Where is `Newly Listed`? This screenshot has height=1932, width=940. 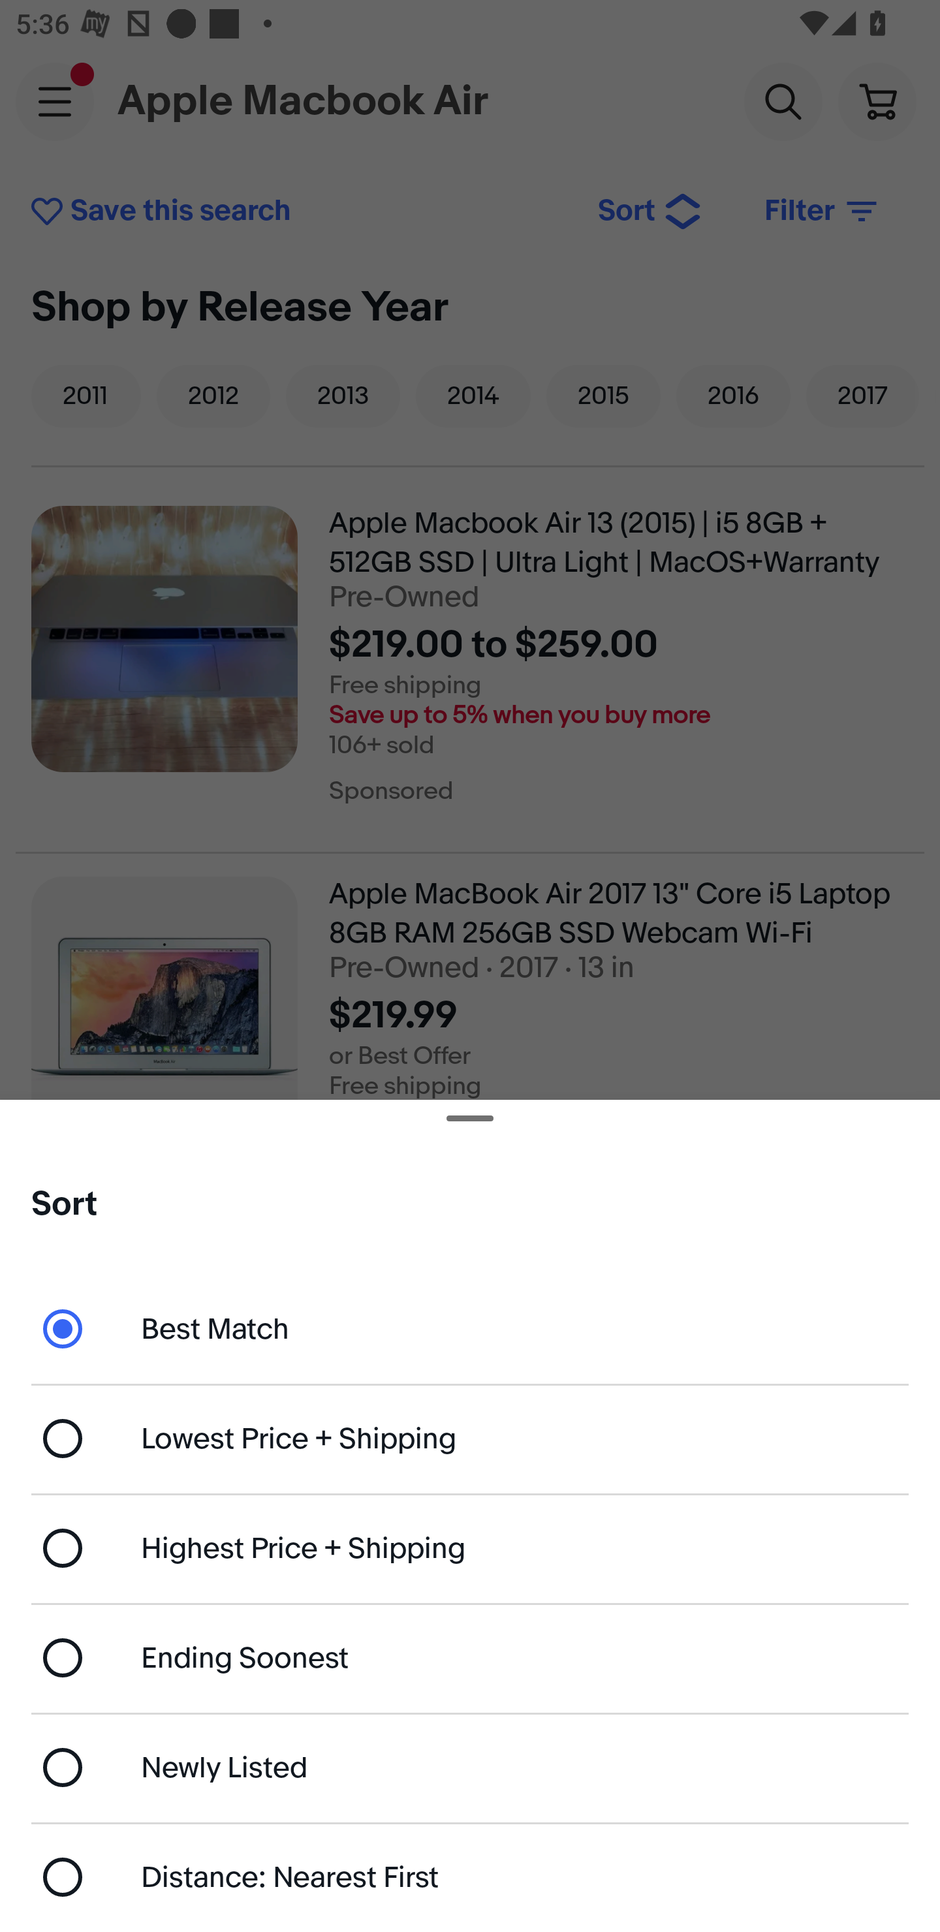 Newly Listed is located at coordinates (470, 1766).